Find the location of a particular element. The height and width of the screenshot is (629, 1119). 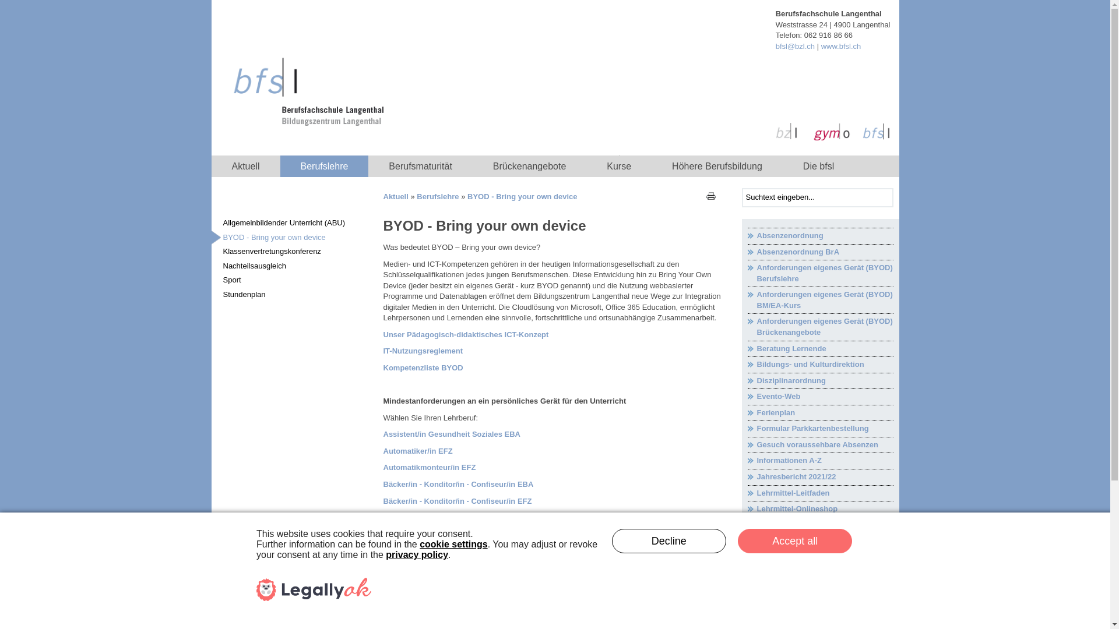

Bildungs- und Kulturdirektion is located at coordinates (820, 365).